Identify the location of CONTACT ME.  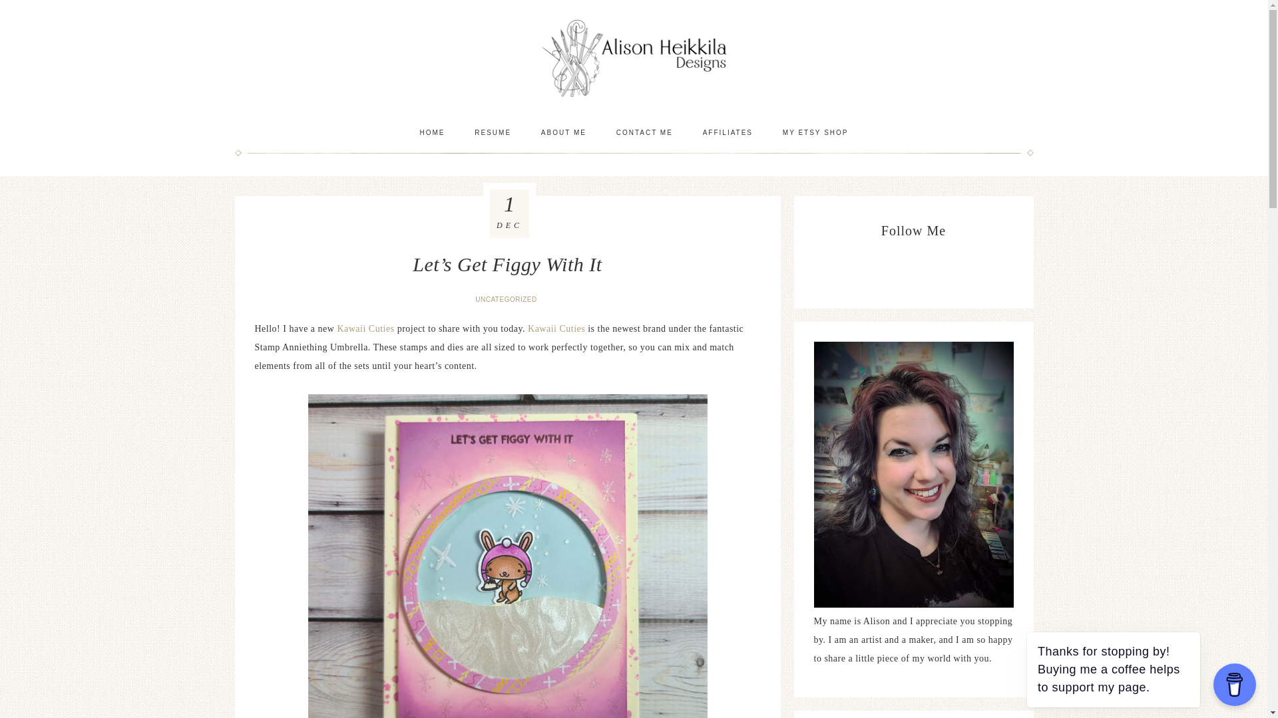
(644, 132).